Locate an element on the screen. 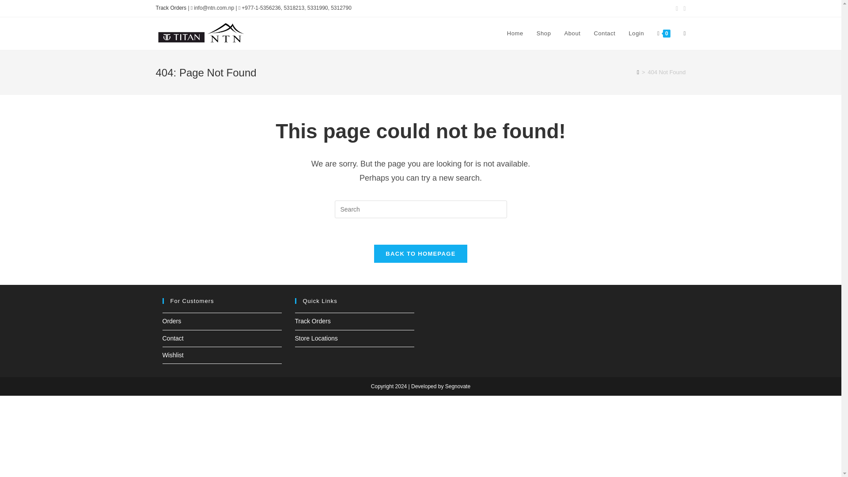  Orders is located at coordinates (172, 321).